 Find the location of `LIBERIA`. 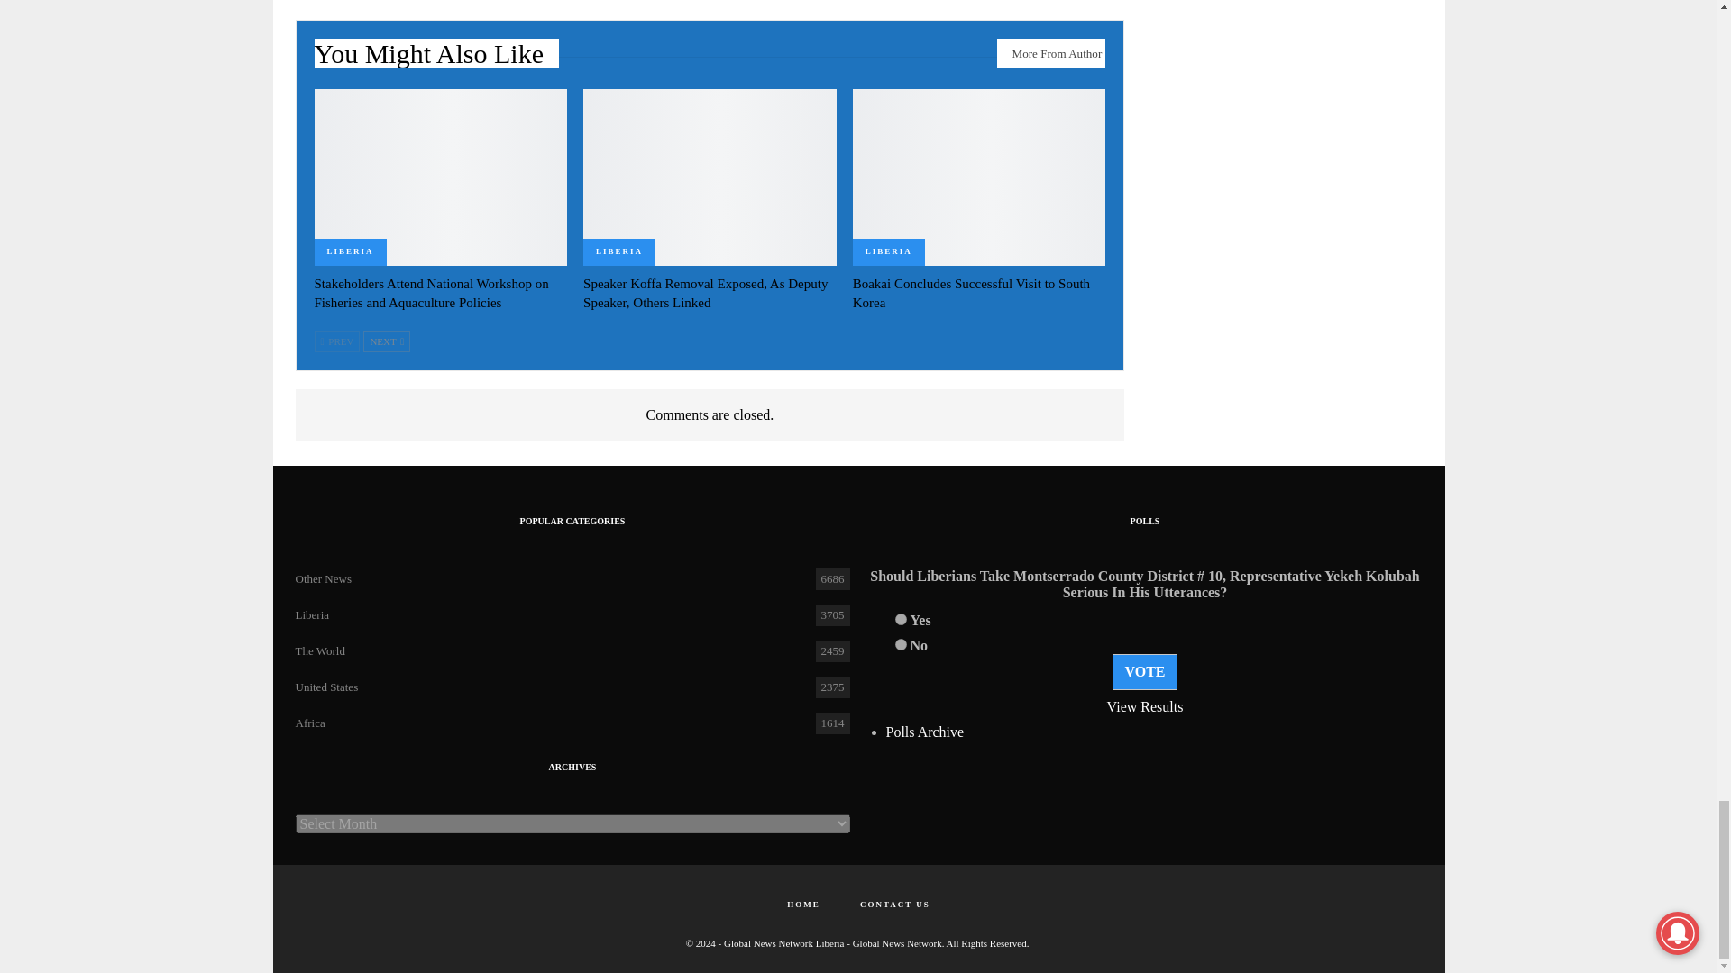

LIBERIA is located at coordinates (350, 251).